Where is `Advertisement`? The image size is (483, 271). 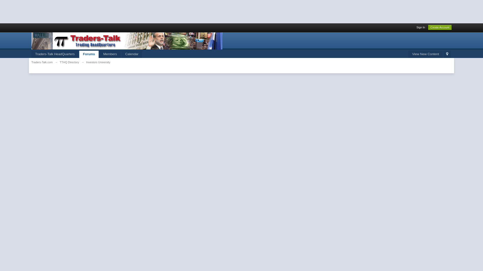
Advertisement is located at coordinates (92, 11).